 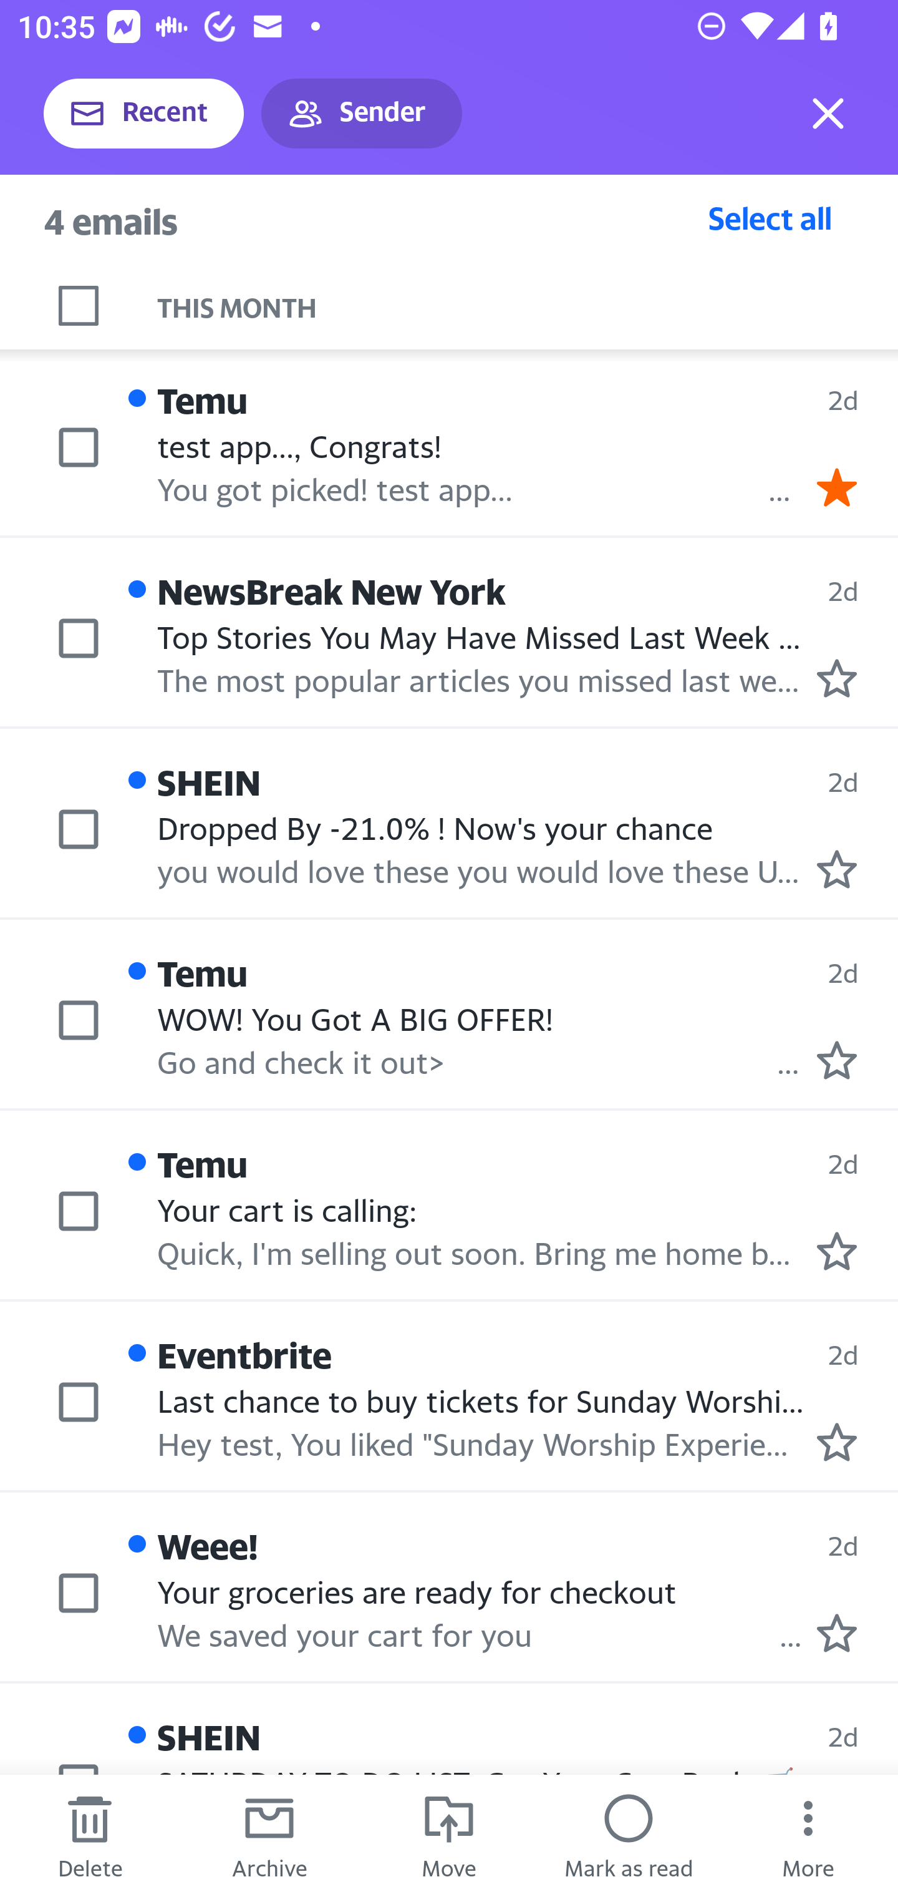 What do you see at coordinates (837, 678) in the screenshot?
I see `Mark as starred.` at bounding box center [837, 678].